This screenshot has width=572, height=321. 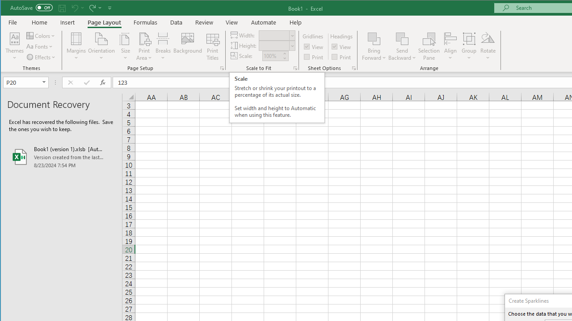 What do you see at coordinates (402, 46) in the screenshot?
I see `Send Backward` at bounding box center [402, 46].